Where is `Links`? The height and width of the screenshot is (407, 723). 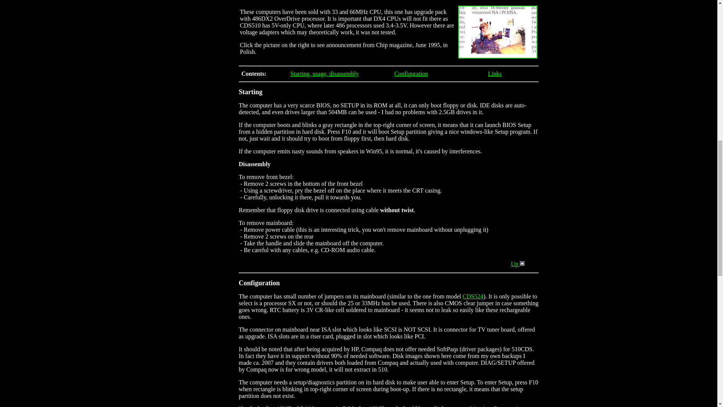
Links is located at coordinates (495, 73).